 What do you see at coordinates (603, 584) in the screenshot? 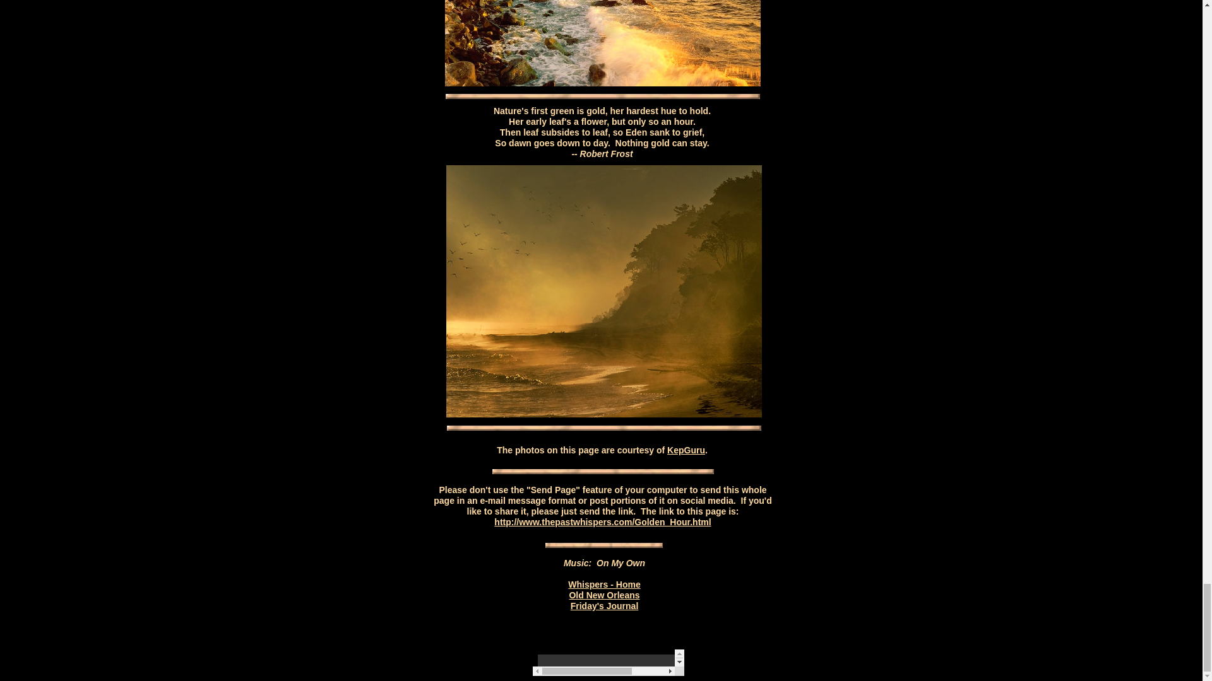
I see `Whispers - Home` at bounding box center [603, 584].